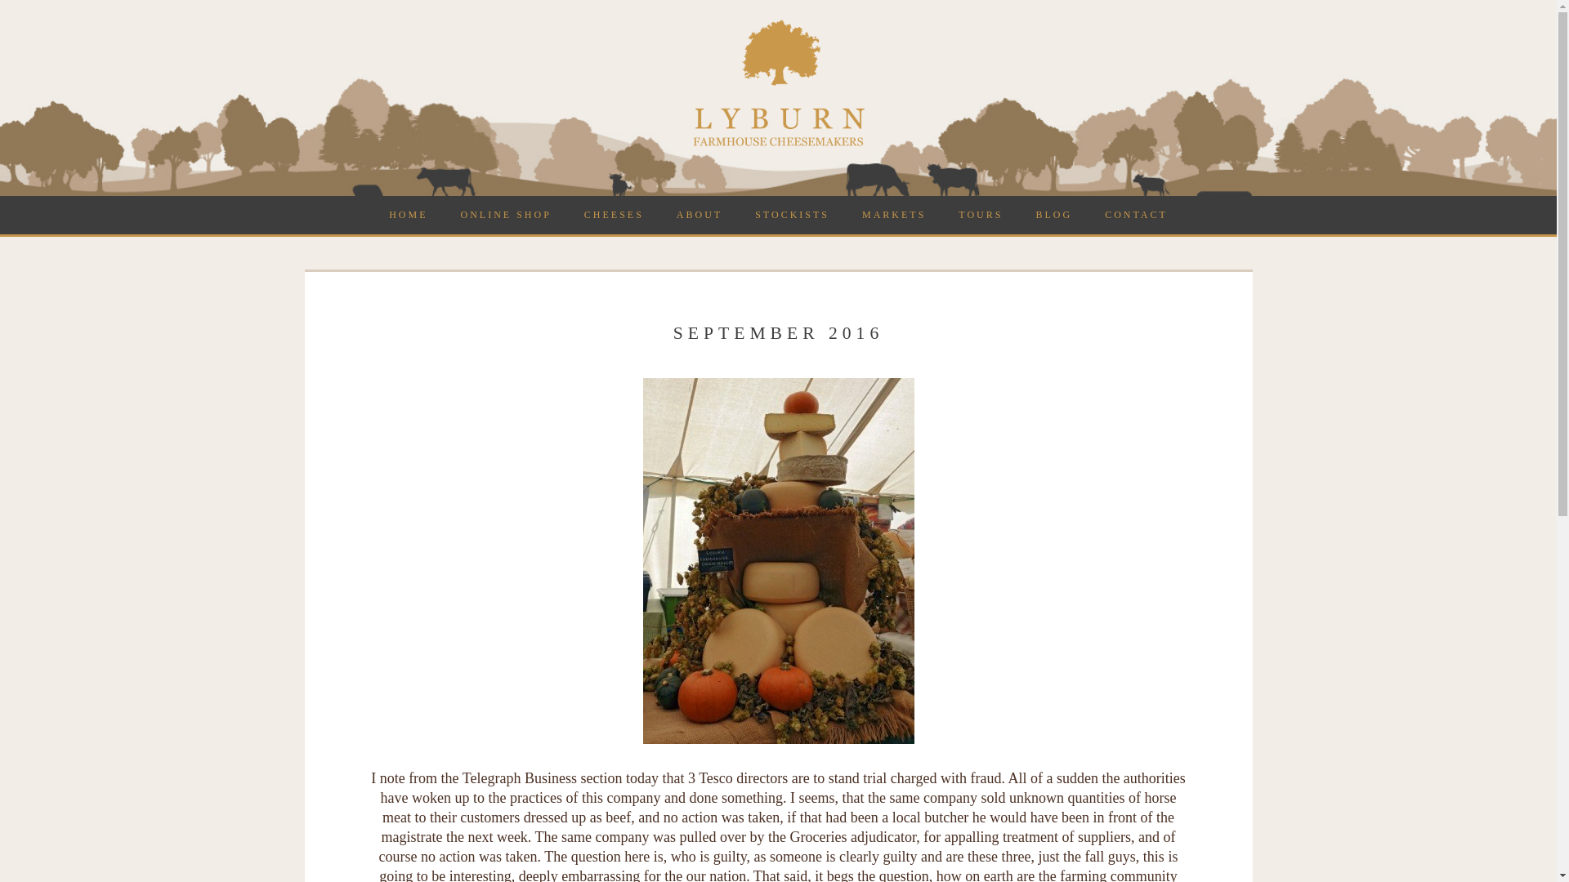  I want to click on ABOUT, so click(700, 214).